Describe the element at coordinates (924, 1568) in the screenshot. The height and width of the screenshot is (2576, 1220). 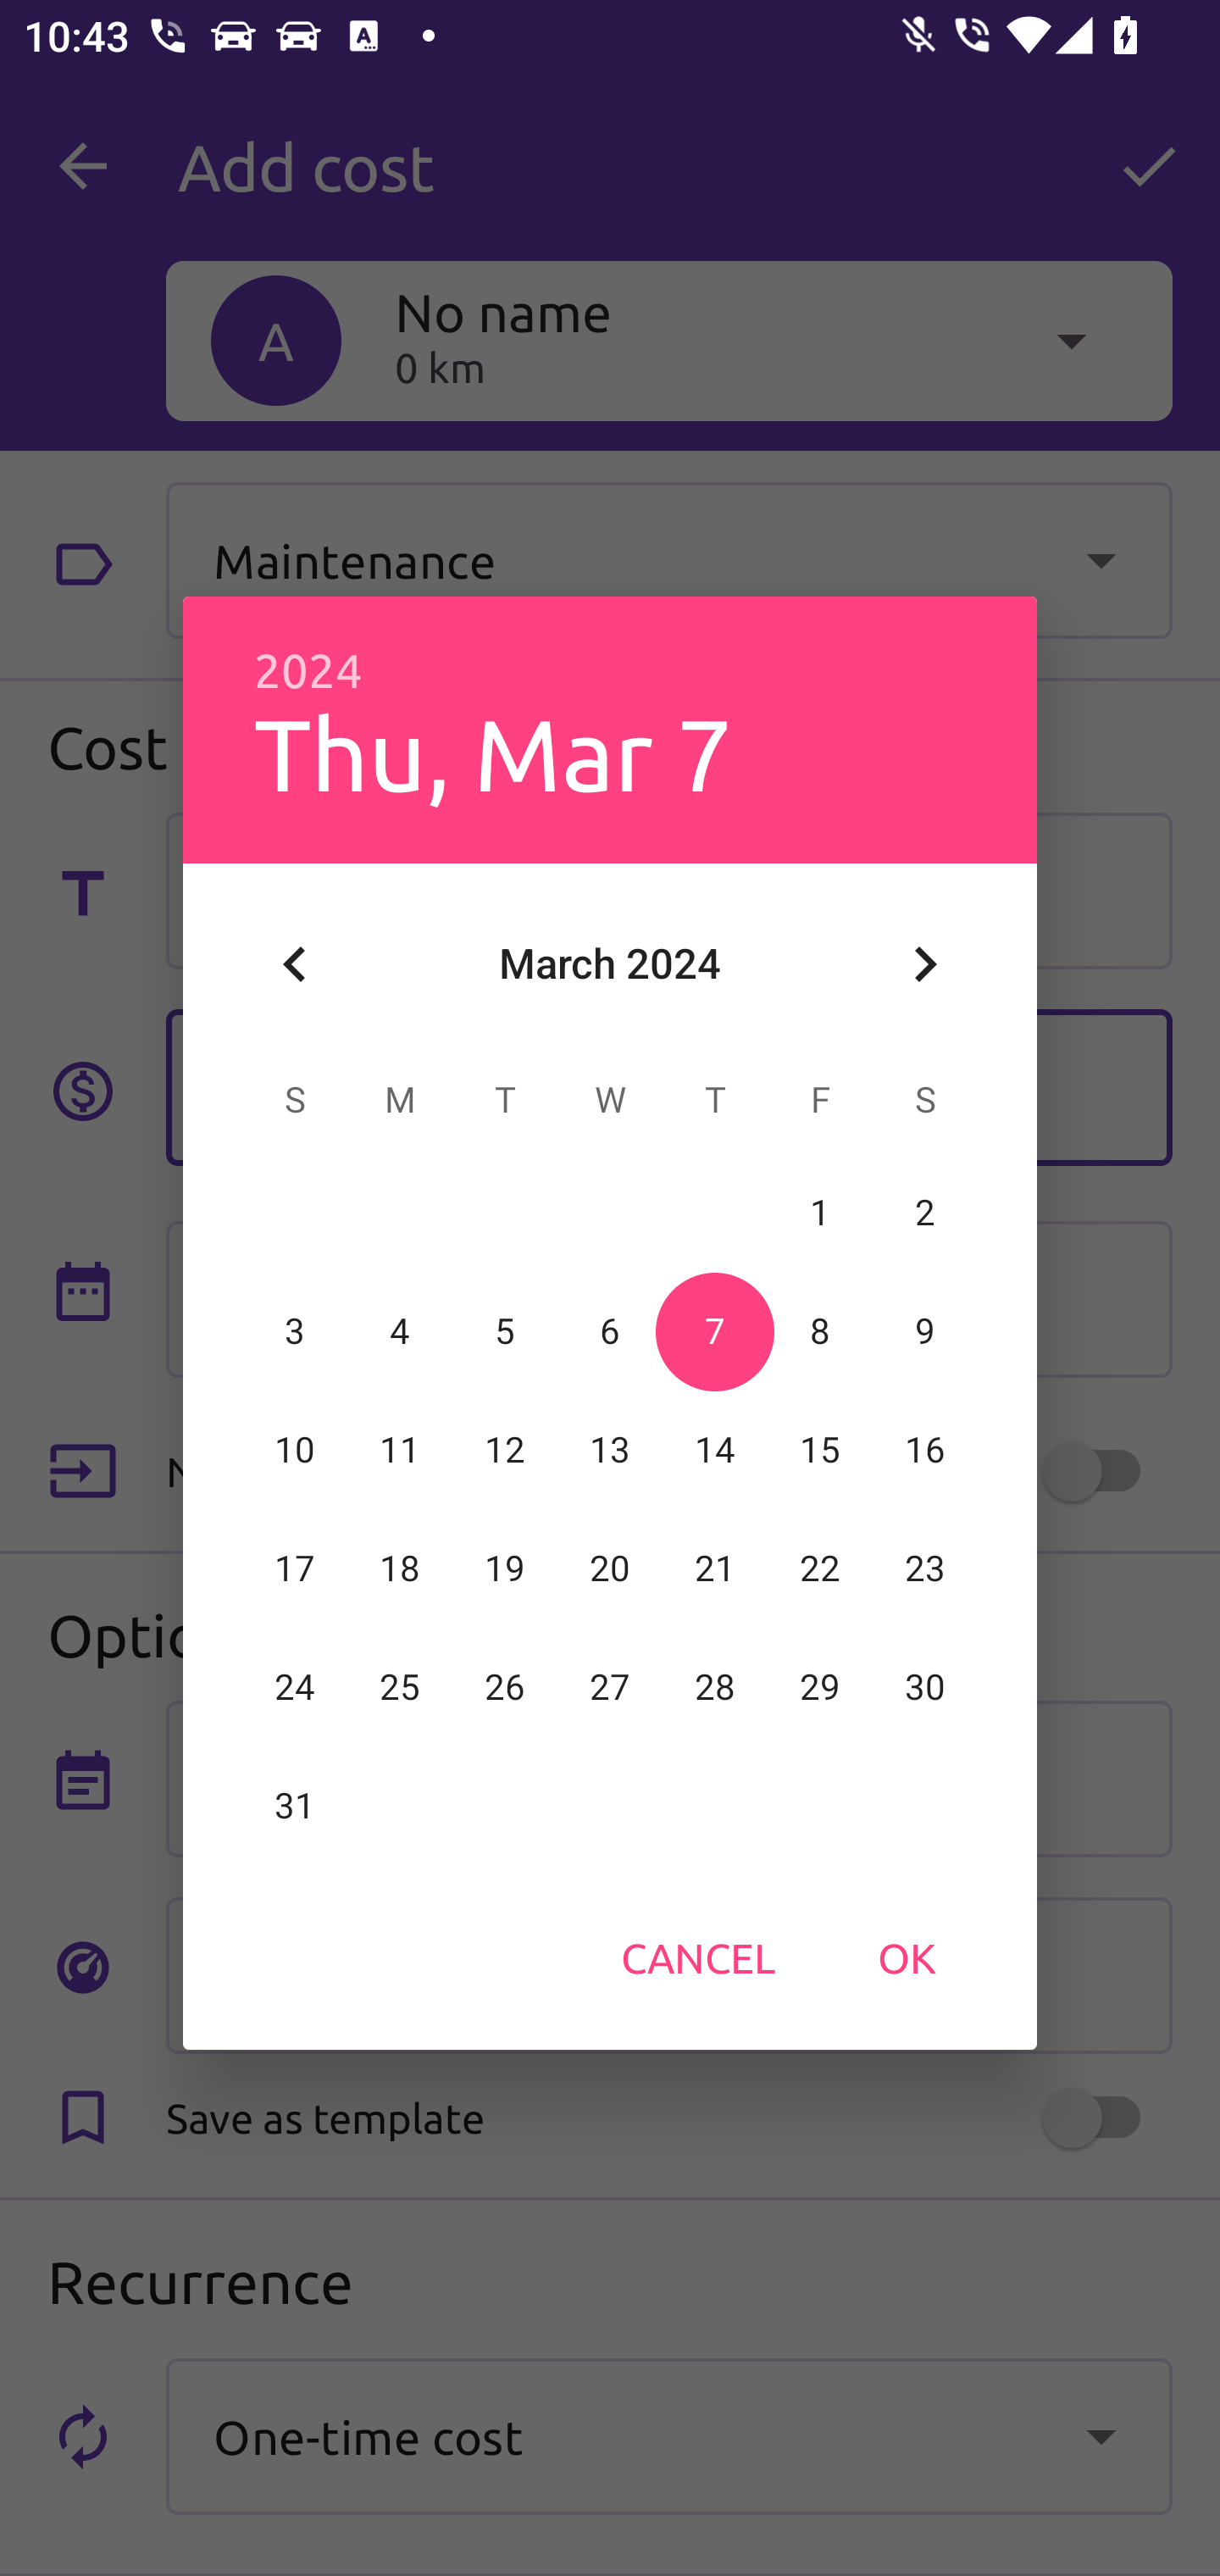
I see `23 23 March 2024` at that location.